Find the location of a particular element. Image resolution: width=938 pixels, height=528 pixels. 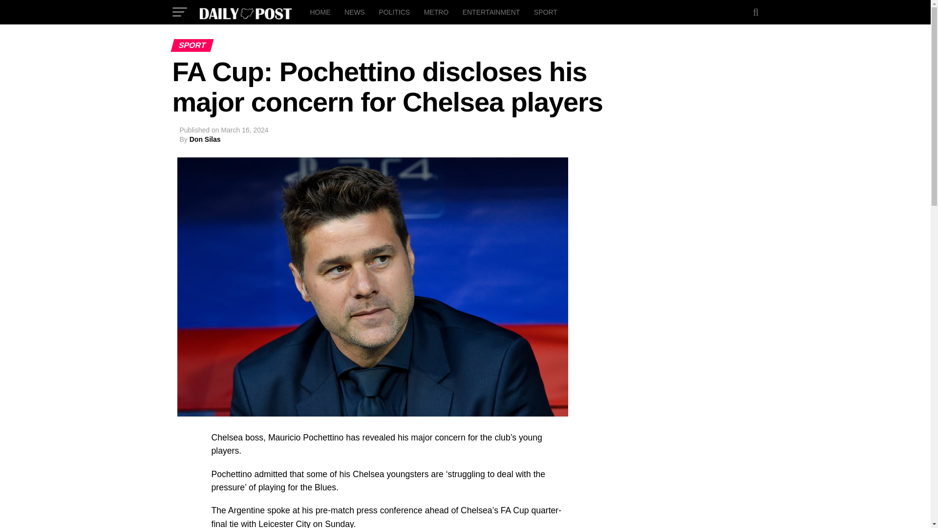

Don Silas is located at coordinates (205, 139).